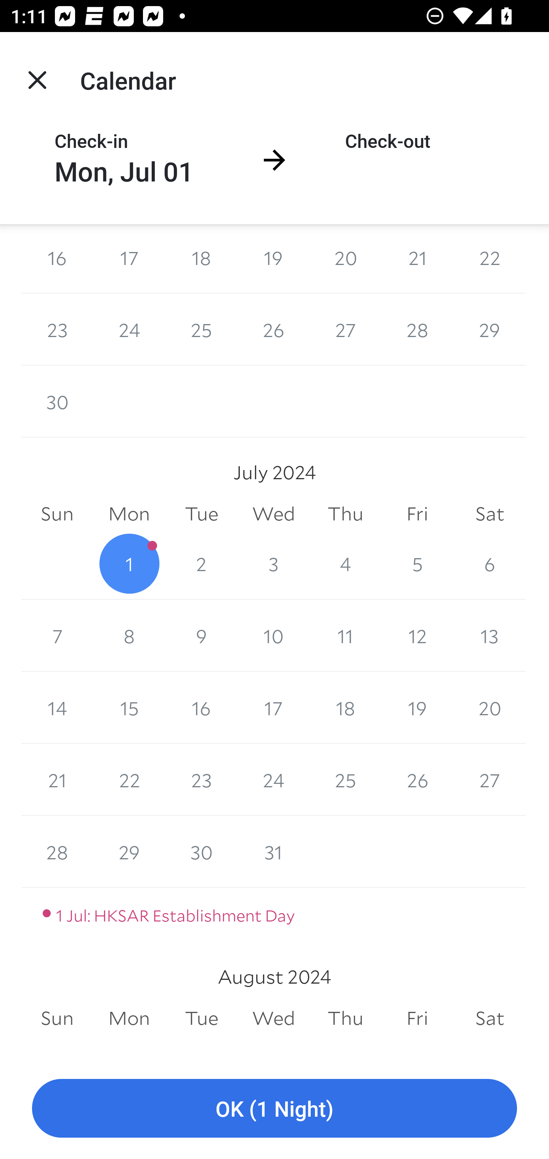  I want to click on 27 27 June 2024, so click(345, 329).